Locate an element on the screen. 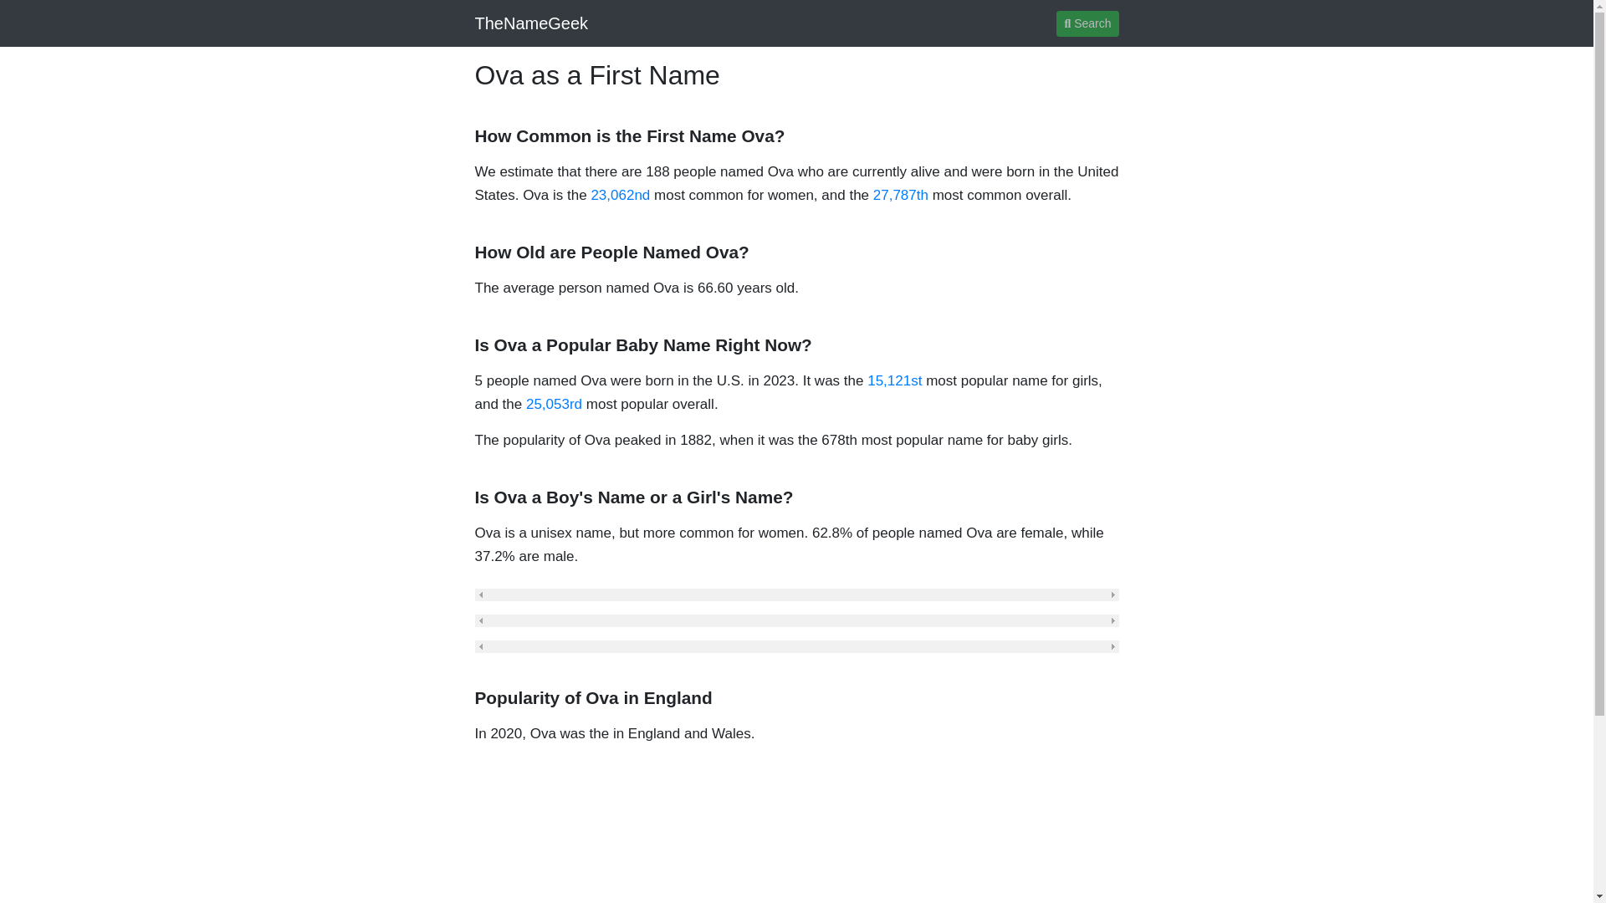 Image resolution: width=1606 pixels, height=903 pixels. 15,121st is located at coordinates (894, 381).